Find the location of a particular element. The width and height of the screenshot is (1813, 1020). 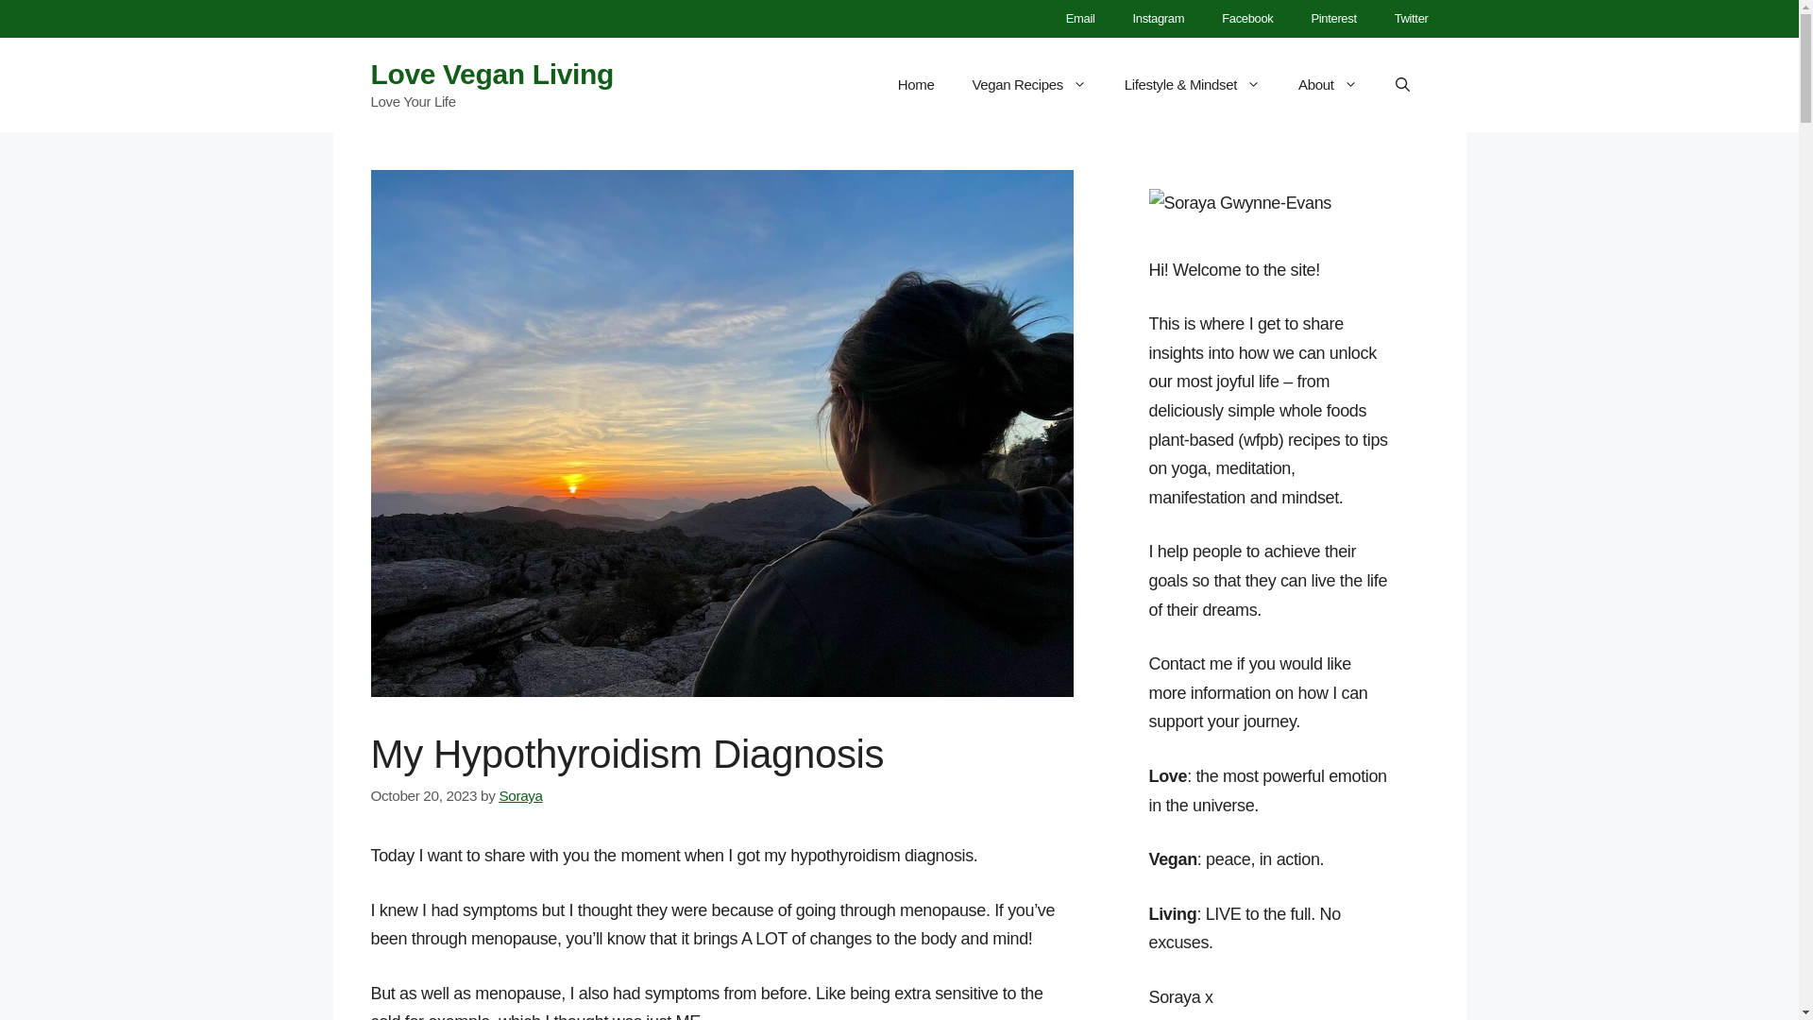

Pinterest is located at coordinates (1332, 19).